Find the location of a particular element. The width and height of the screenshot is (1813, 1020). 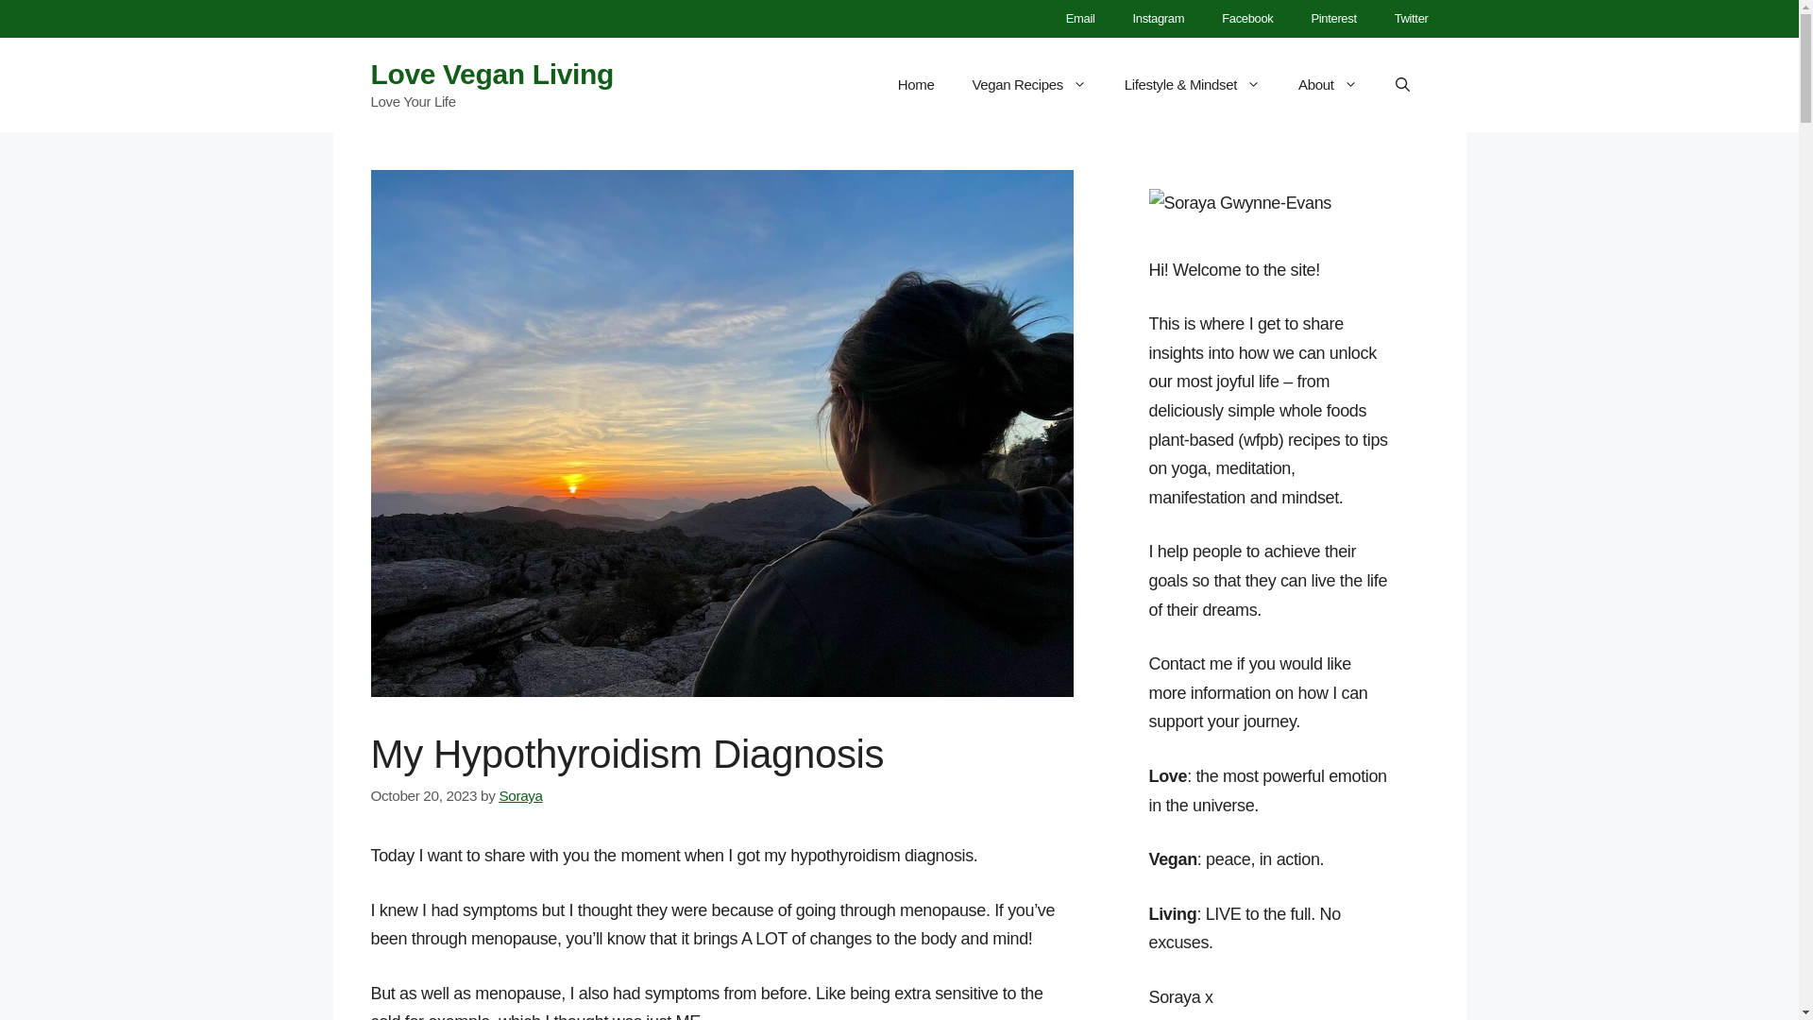

Pinterest is located at coordinates (1332, 19).